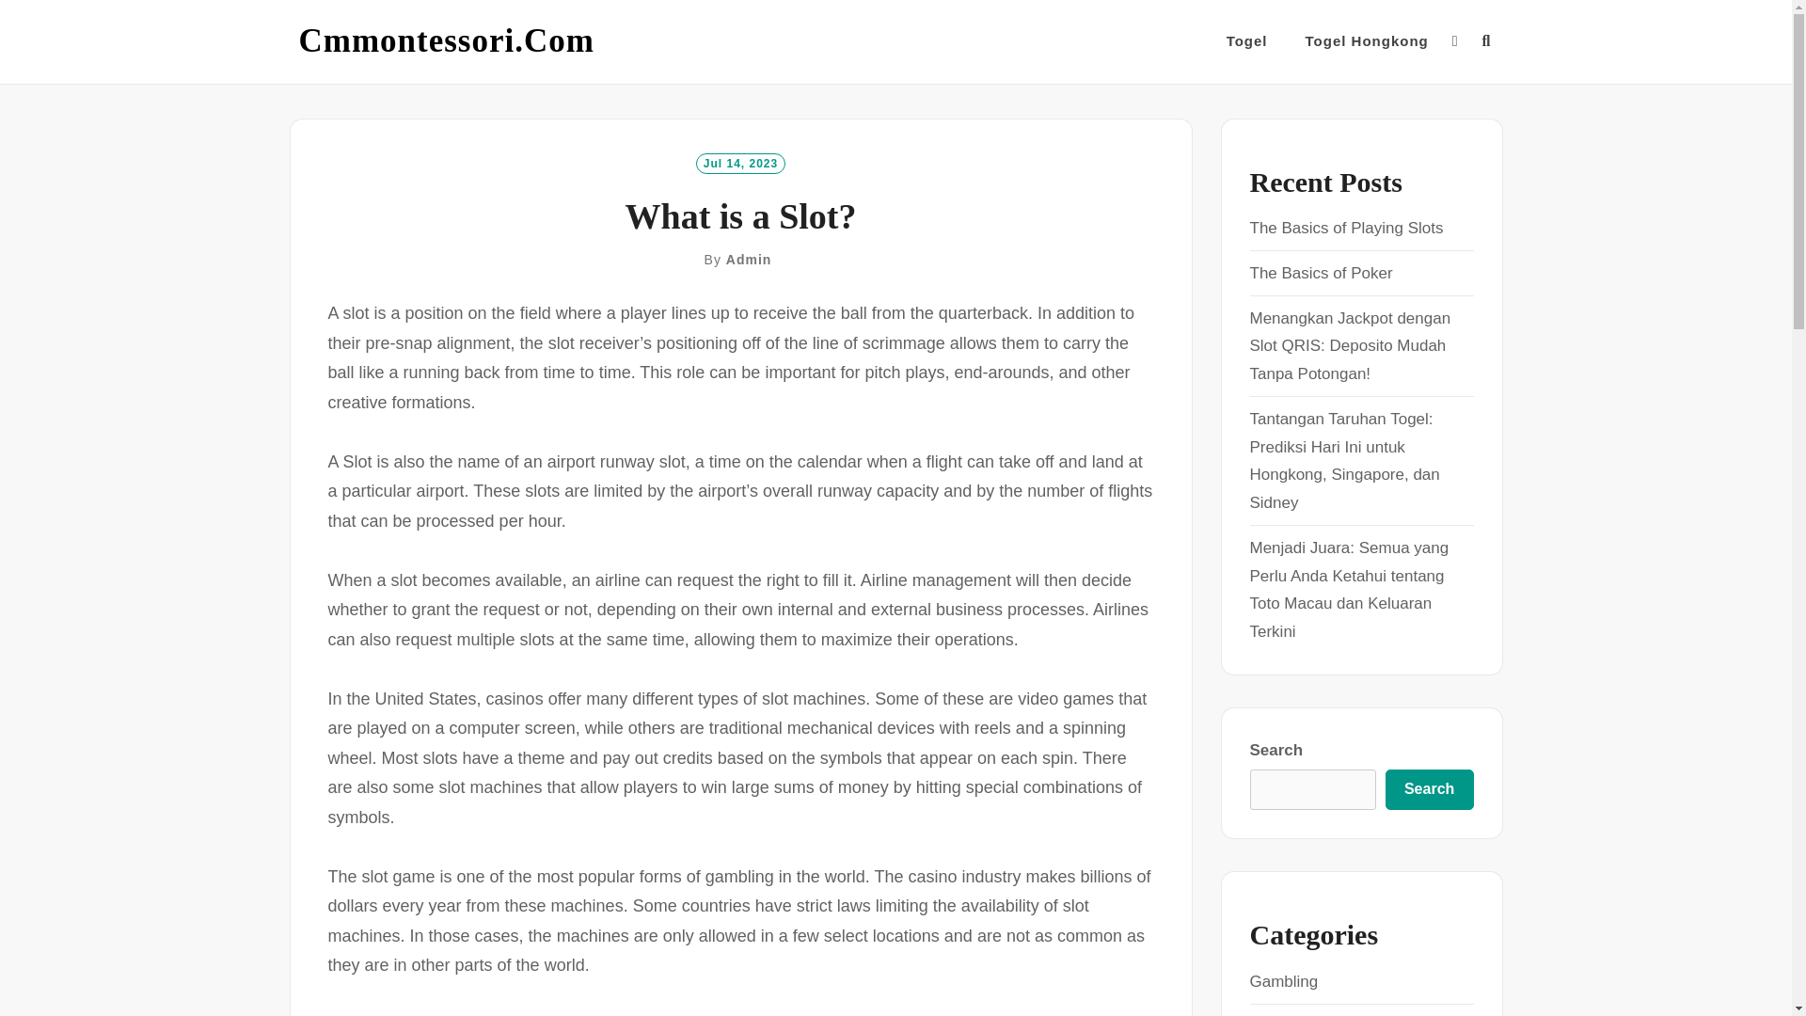 Image resolution: width=1806 pixels, height=1016 pixels. What do you see at coordinates (740, 162) in the screenshot?
I see `Jul 14, 2023` at bounding box center [740, 162].